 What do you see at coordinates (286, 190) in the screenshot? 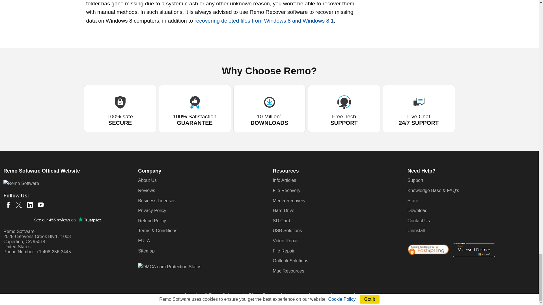
I see `File Recovery` at bounding box center [286, 190].